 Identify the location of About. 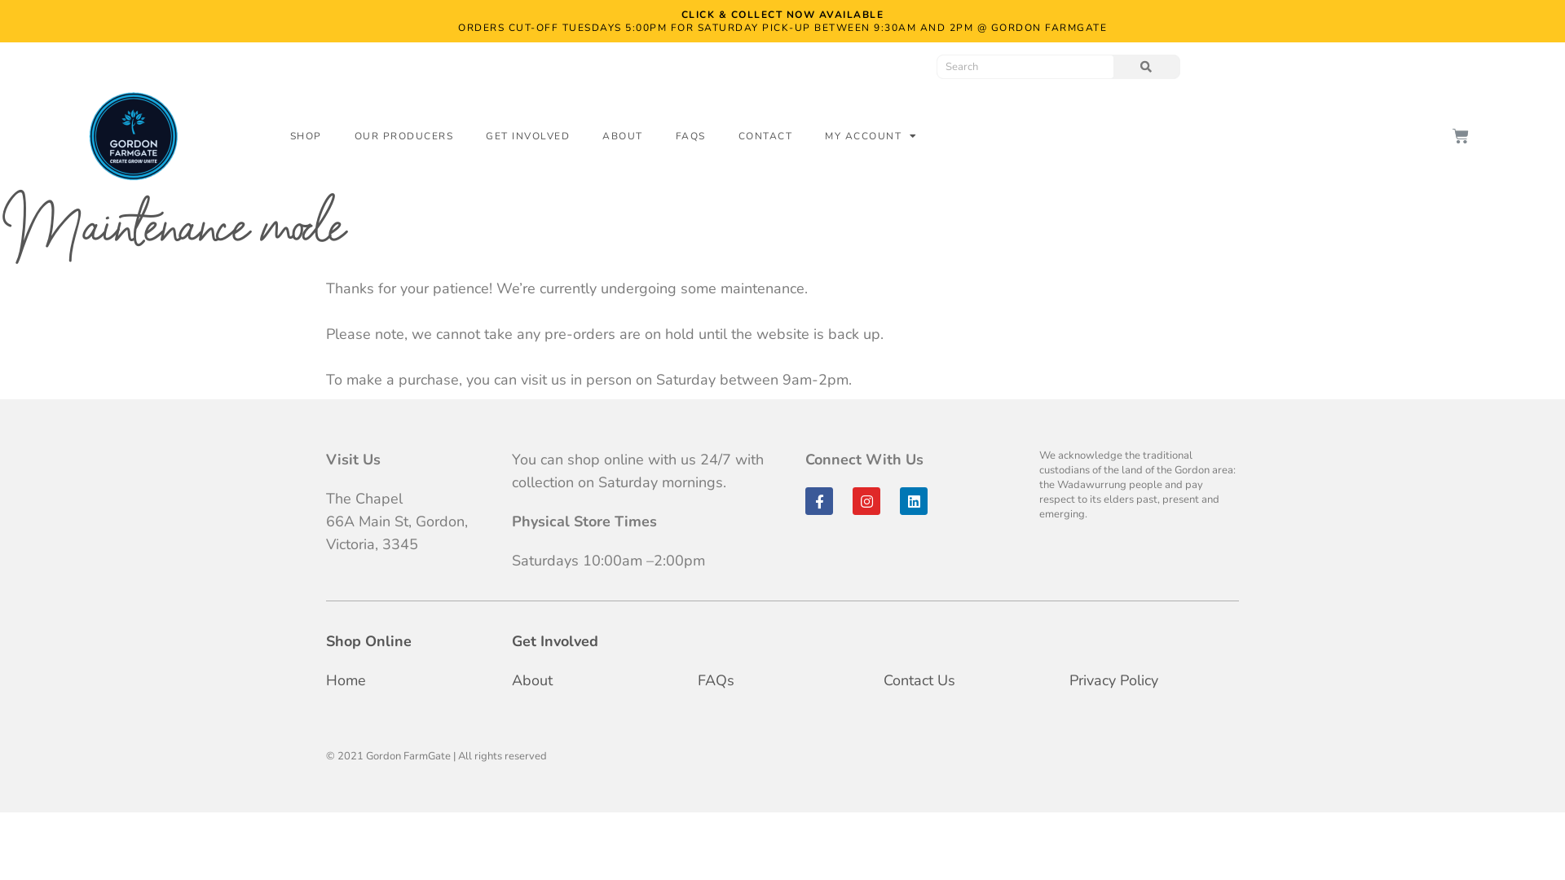
(532, 680).